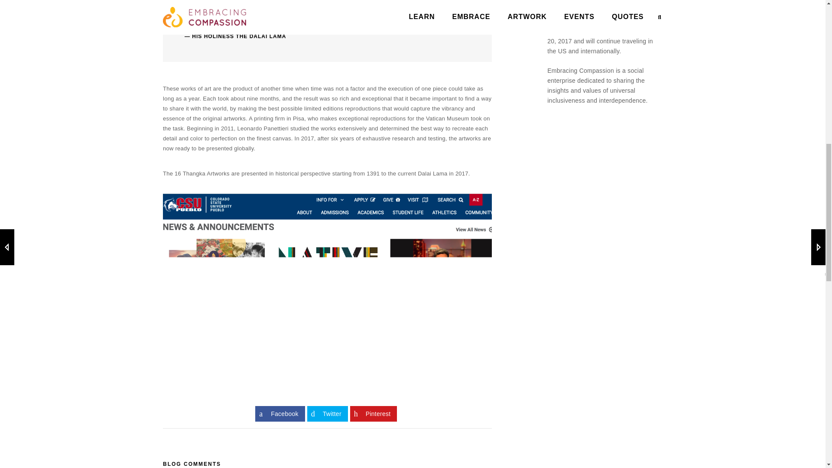 The image size is (832, 468). What do you see at coordinates (327, 414) in the screenshot?
I see `Share on Twitter` at bounding box center [327, 414].